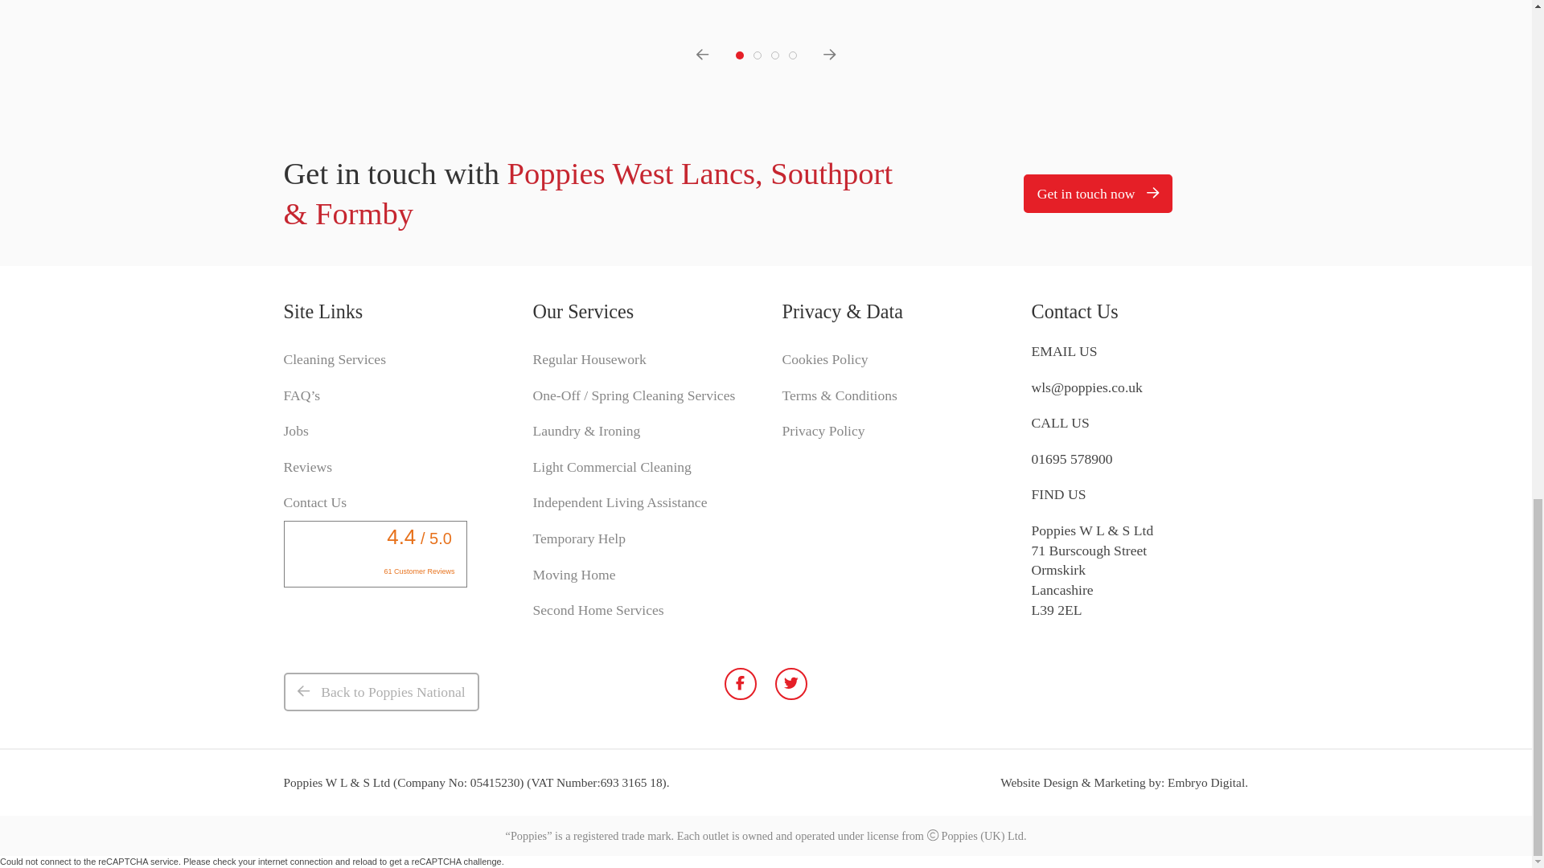 The height and width of the screenshot is (868, 1544). I want to click on Cleaning Services, so click(335, 359).